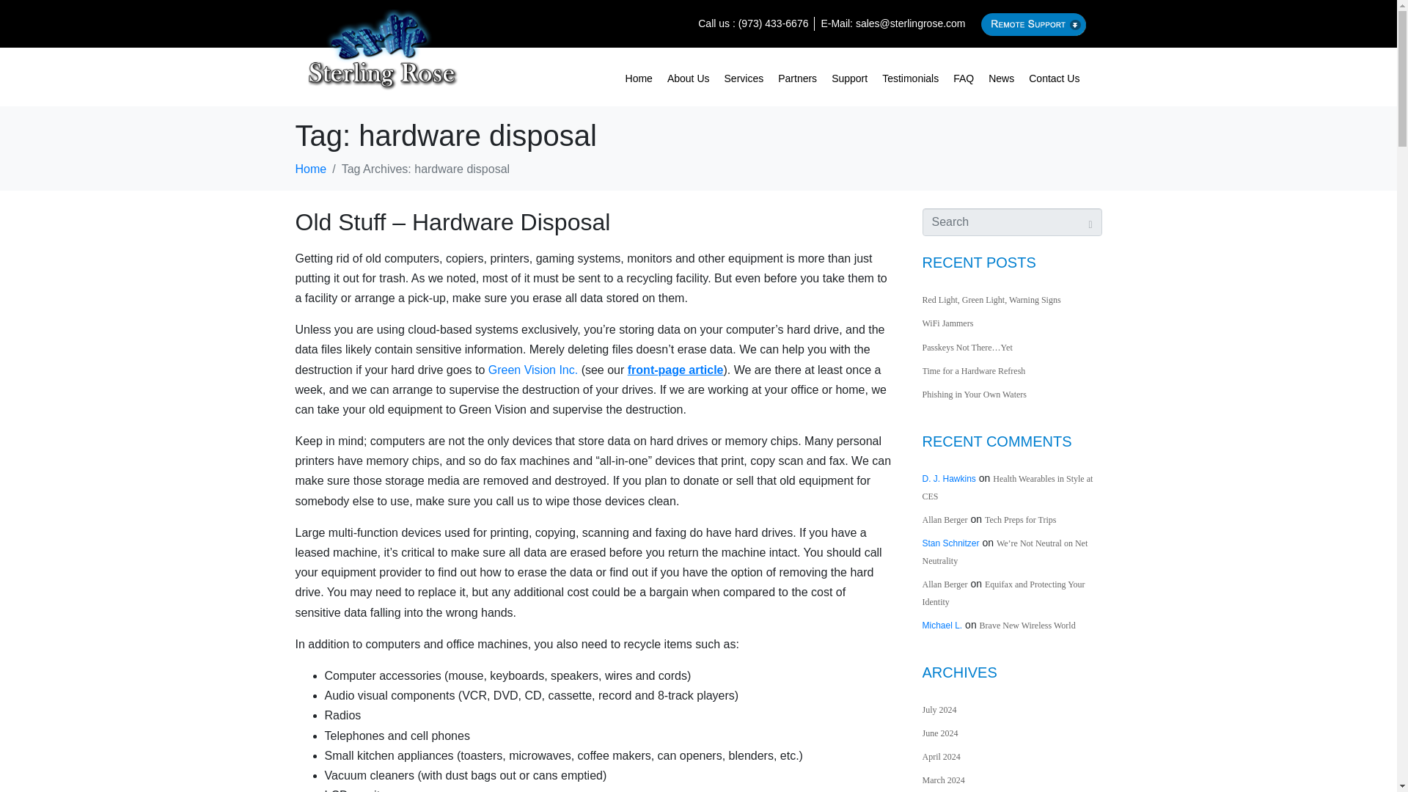  What do you see at coordinates (1055, 76) in the screenshot?
I see `Contact Us` at bounding box center [1055, 76].